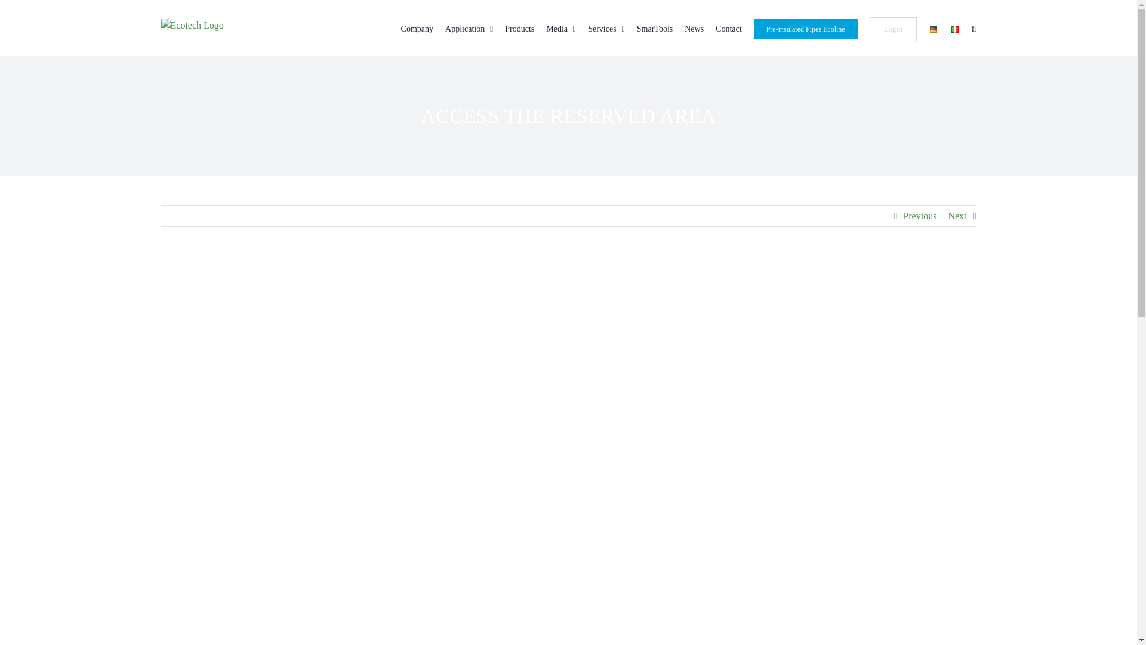 The height and width of the screenshot is (645, 1146). I want to click on Previous, so click(919, 216).